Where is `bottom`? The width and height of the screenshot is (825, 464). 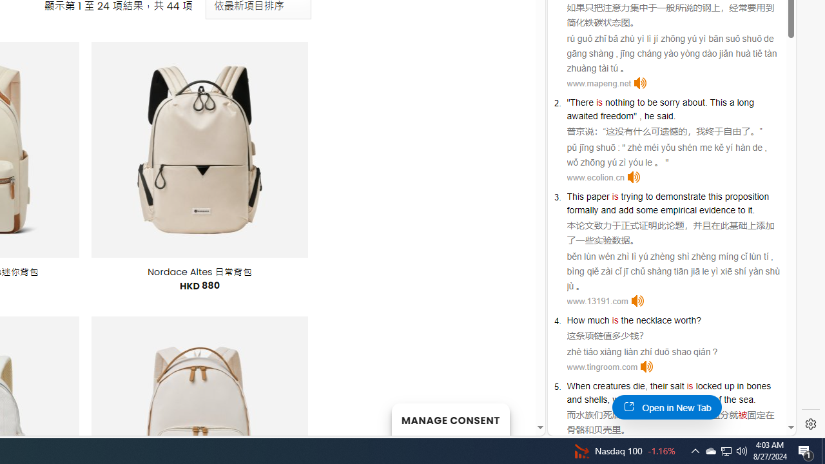
bottom is located at coordinates (697, 400).